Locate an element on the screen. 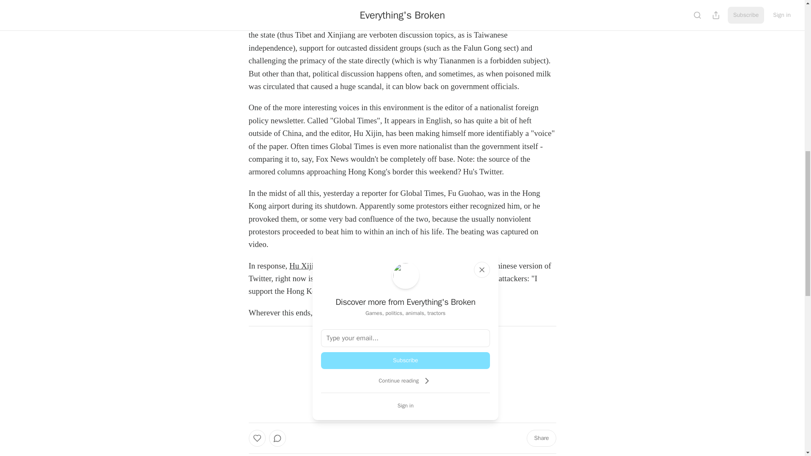 The height and width of the screenshot is (456, 811). Subscribe is located at coordinates (461, 400).